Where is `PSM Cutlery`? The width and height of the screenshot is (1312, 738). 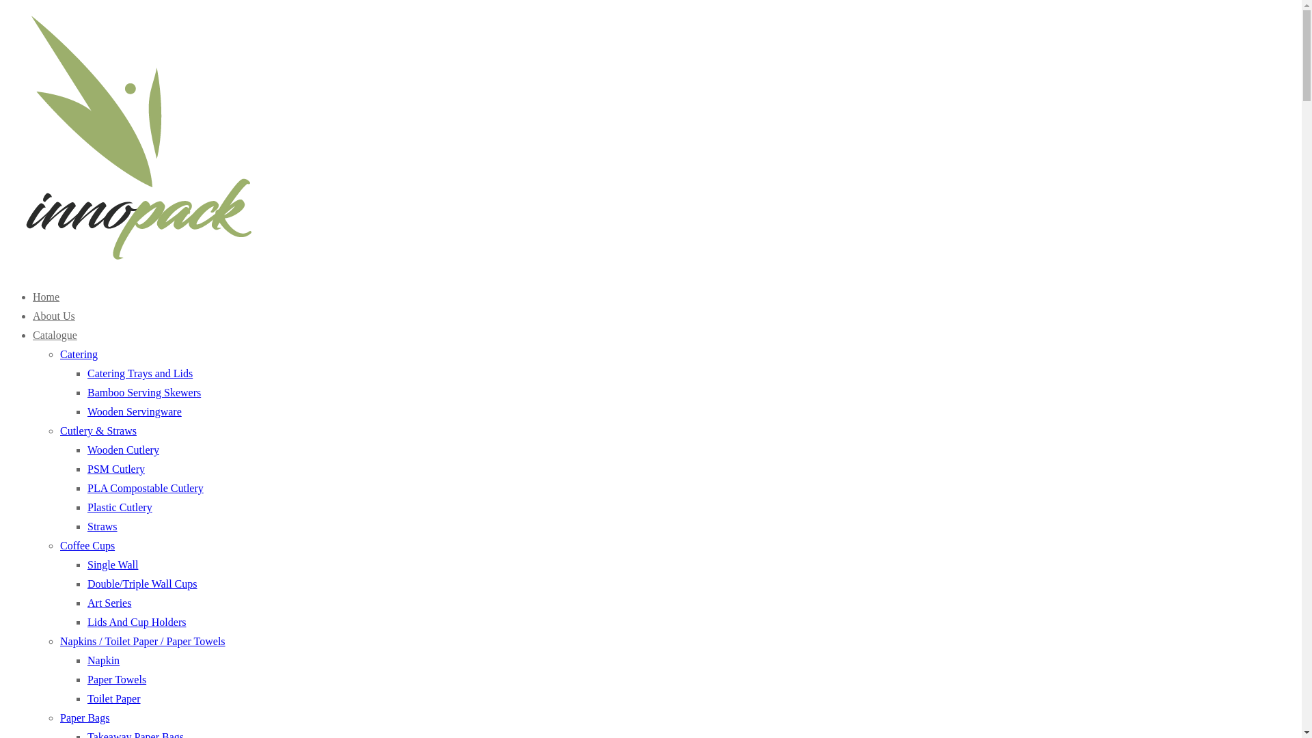 PSM Cutlery is located at coordinates (116, 469).